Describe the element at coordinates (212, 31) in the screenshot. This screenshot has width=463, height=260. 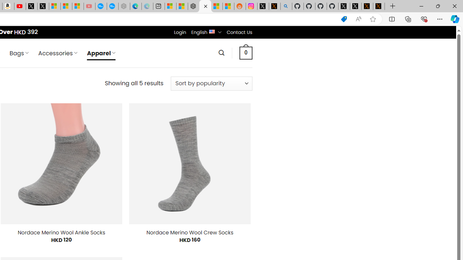
I see `English` at that location.